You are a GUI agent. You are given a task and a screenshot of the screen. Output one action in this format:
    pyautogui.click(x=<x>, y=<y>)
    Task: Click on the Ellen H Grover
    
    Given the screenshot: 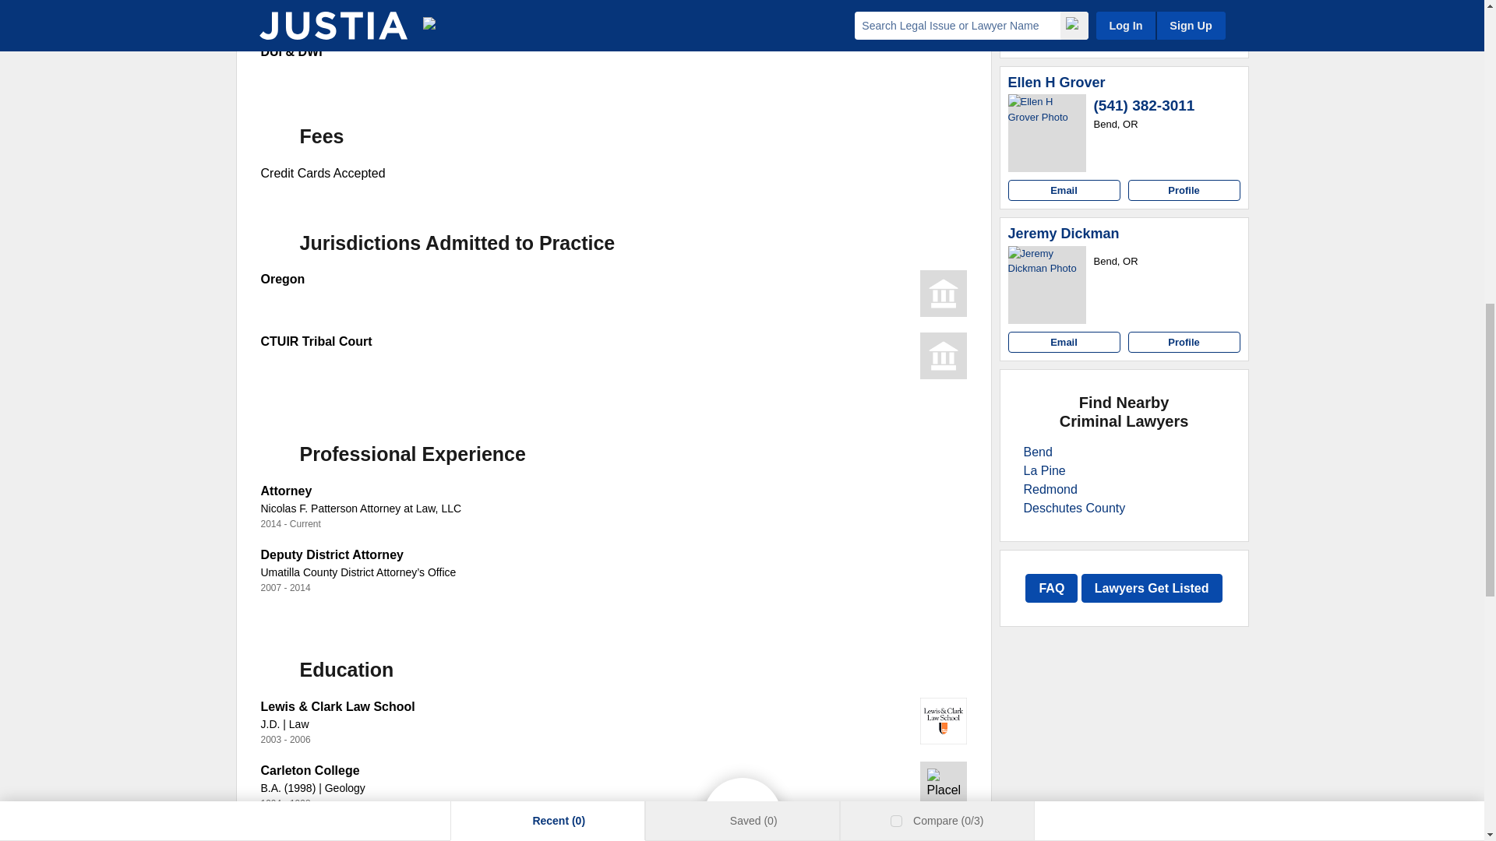 What is the action you would take?
    pyautogui.click(x=1047, y=132)
    